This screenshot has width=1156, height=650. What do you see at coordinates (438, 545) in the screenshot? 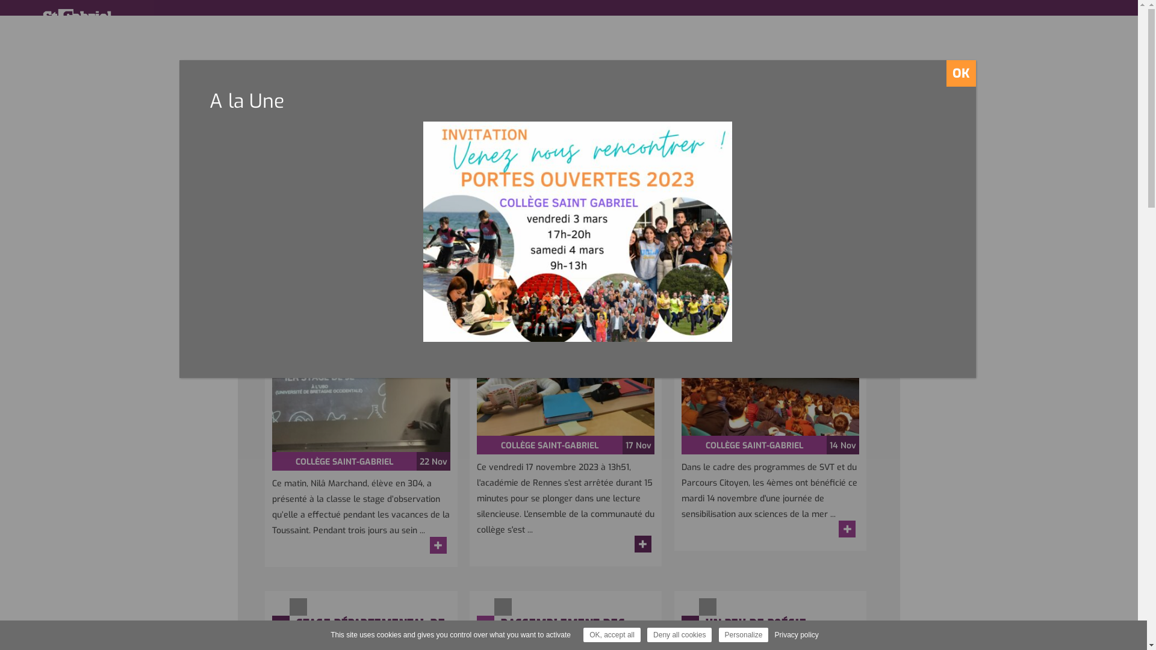
I see `+` at bounding box center [438, 545].